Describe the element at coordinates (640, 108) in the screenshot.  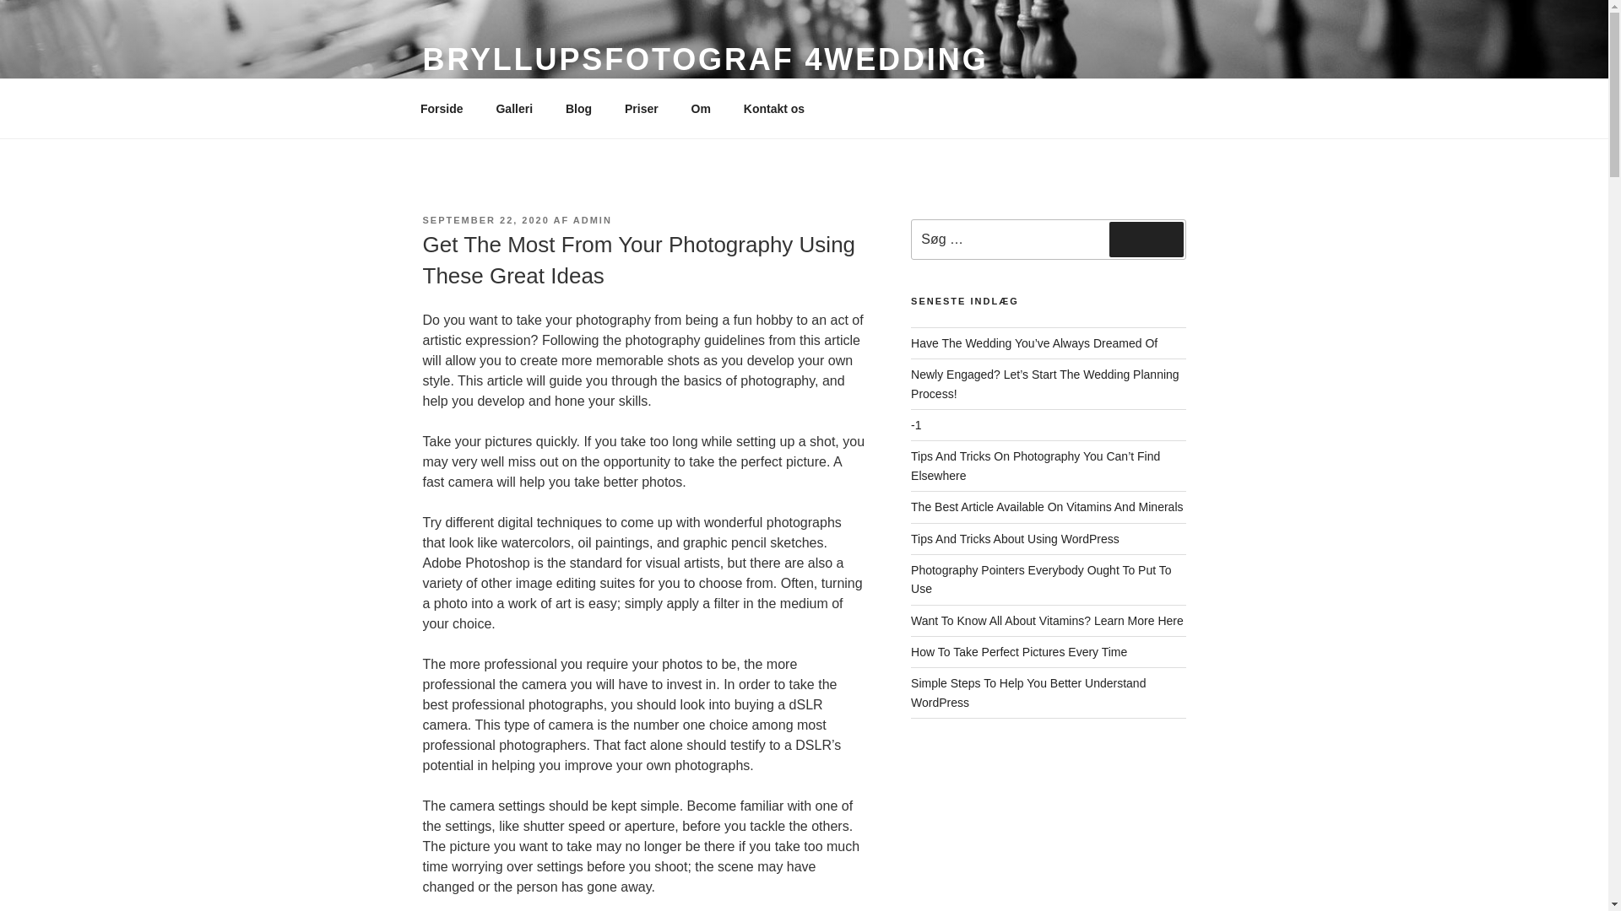
I see `Priser` at that location.